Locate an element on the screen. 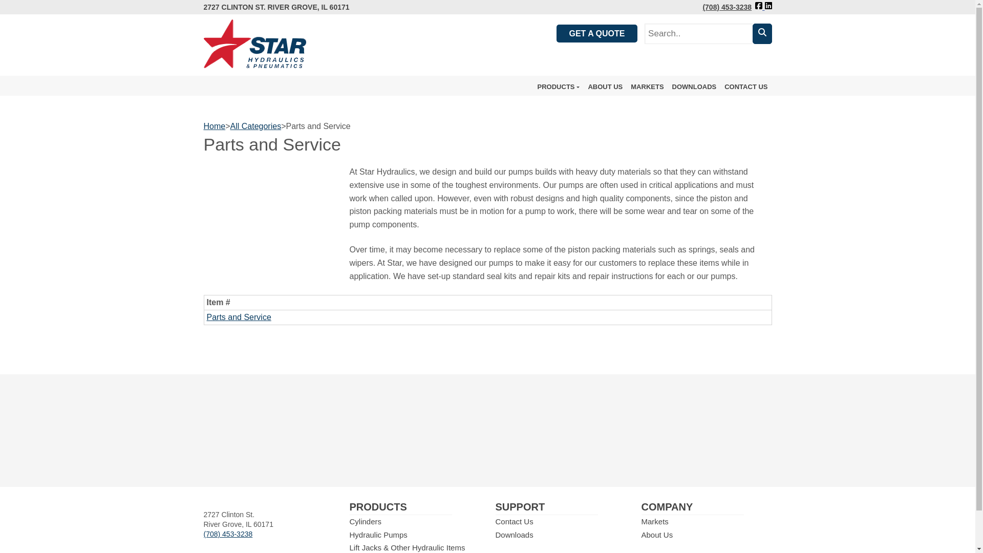  Home is located at coordinates (215, 126).